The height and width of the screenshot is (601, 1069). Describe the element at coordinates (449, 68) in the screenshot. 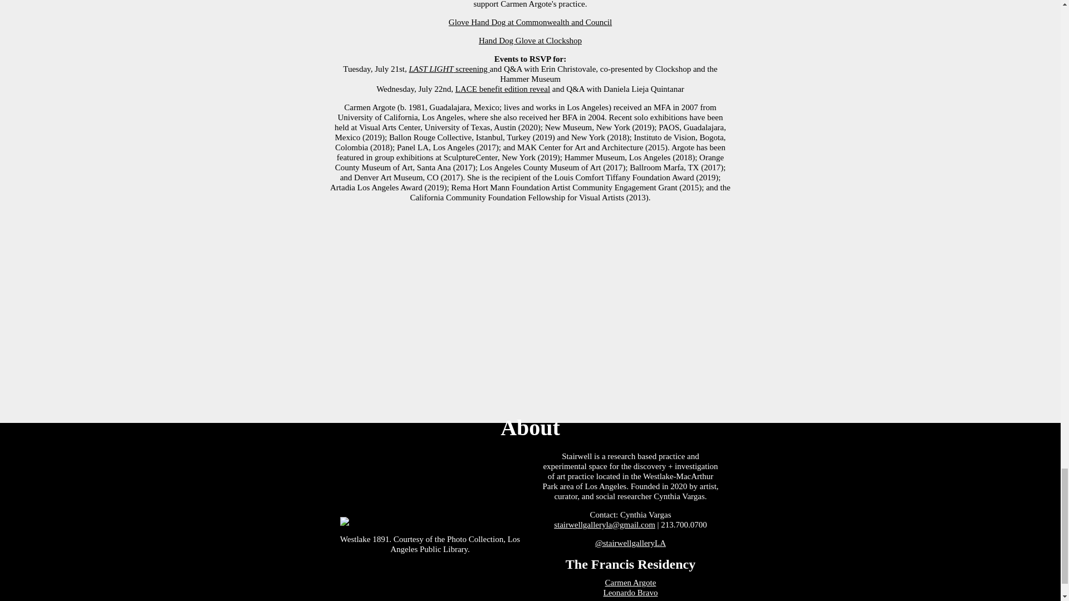

I see `LAST LIGHT screening` at that location.